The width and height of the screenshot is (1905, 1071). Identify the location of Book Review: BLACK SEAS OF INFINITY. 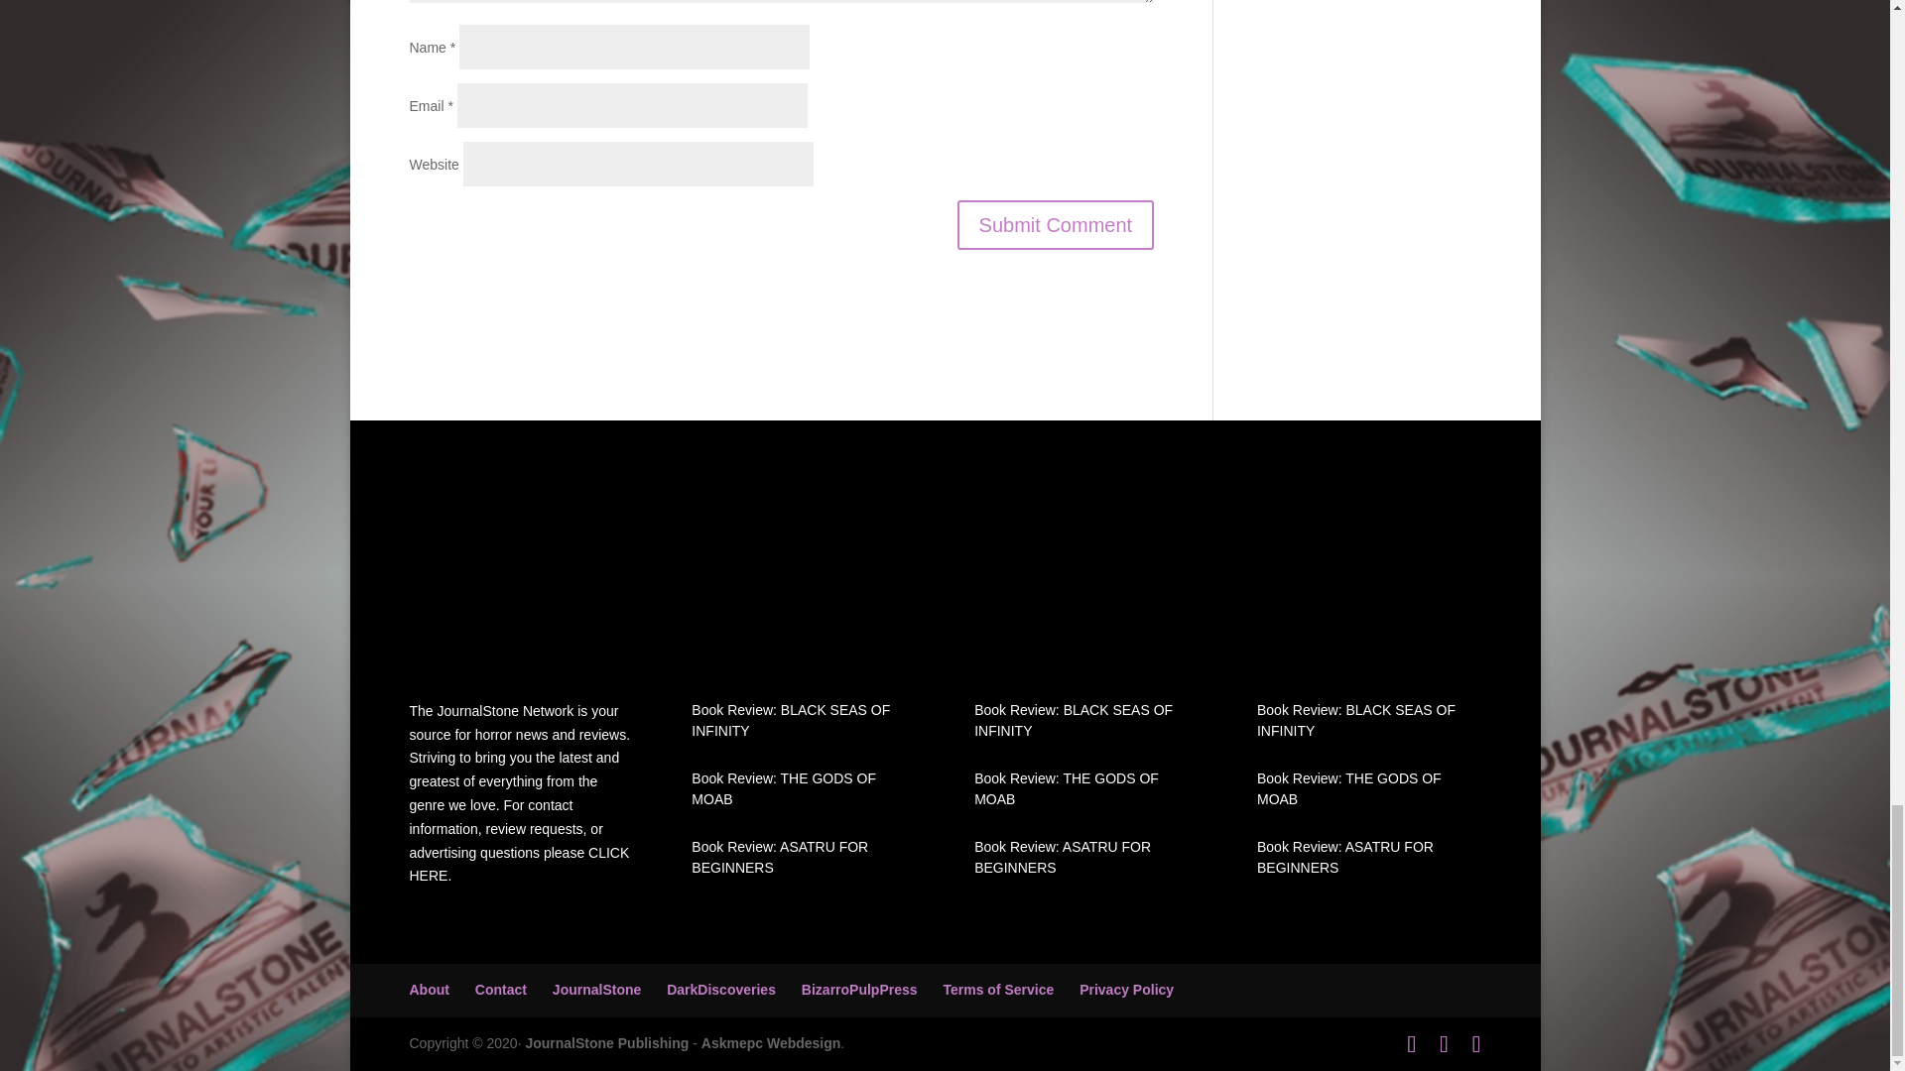
(790, 720).